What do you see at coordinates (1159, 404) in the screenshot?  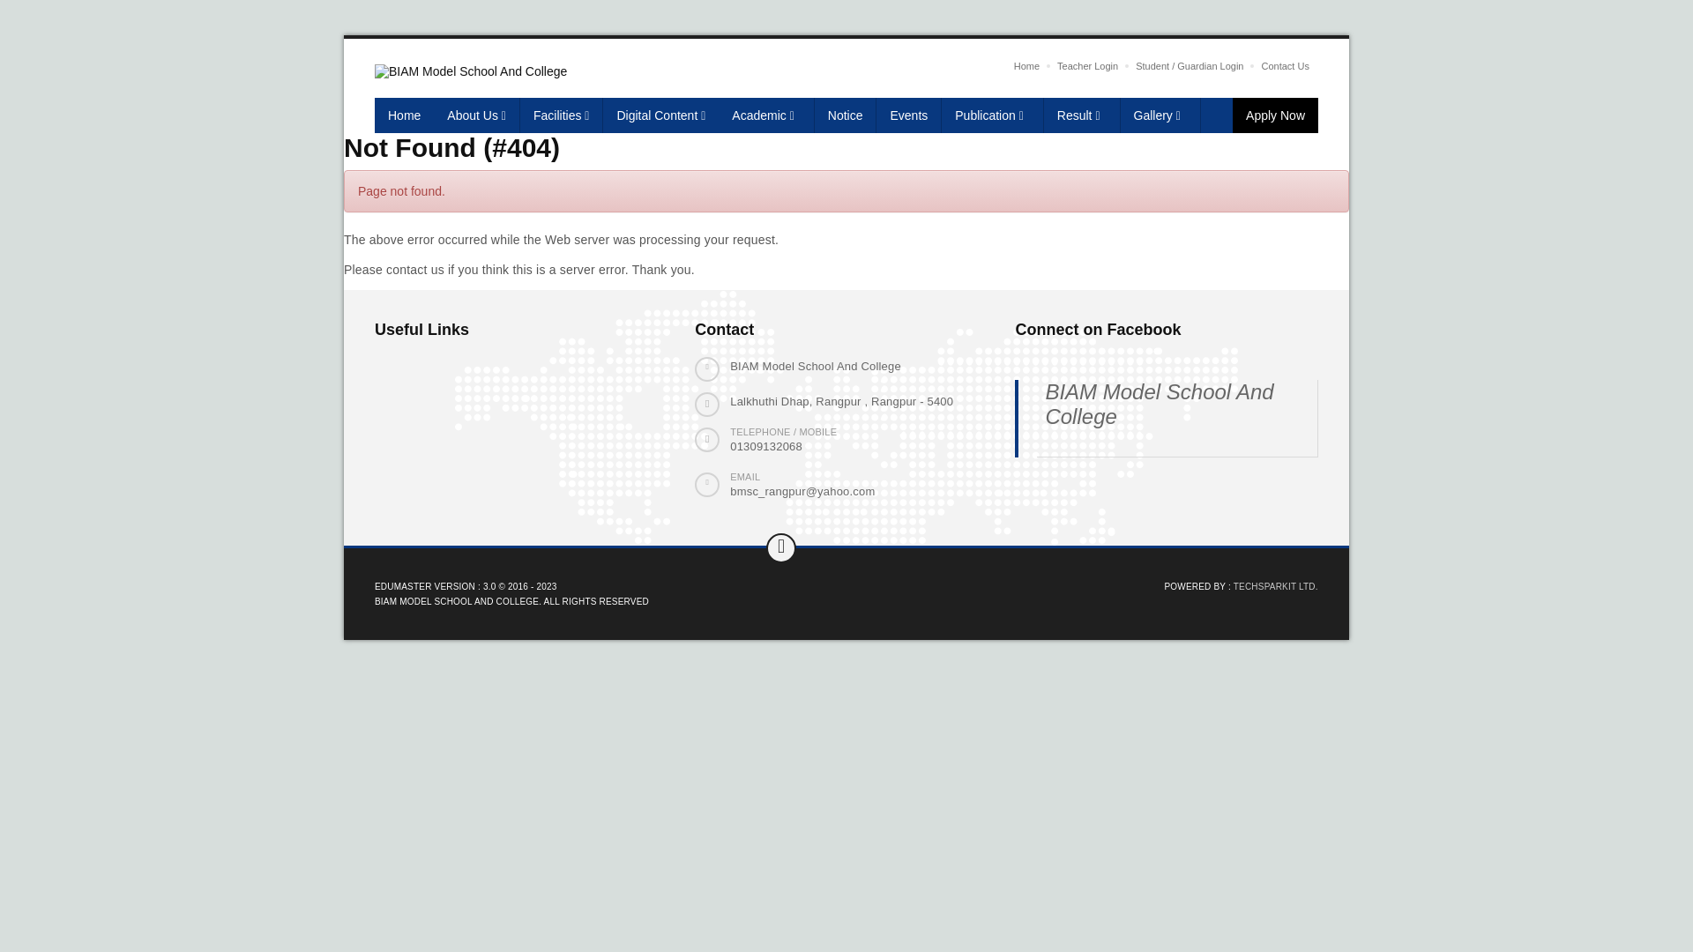 I see `BIAM Model School And College` at bounding box center [1159, 404].